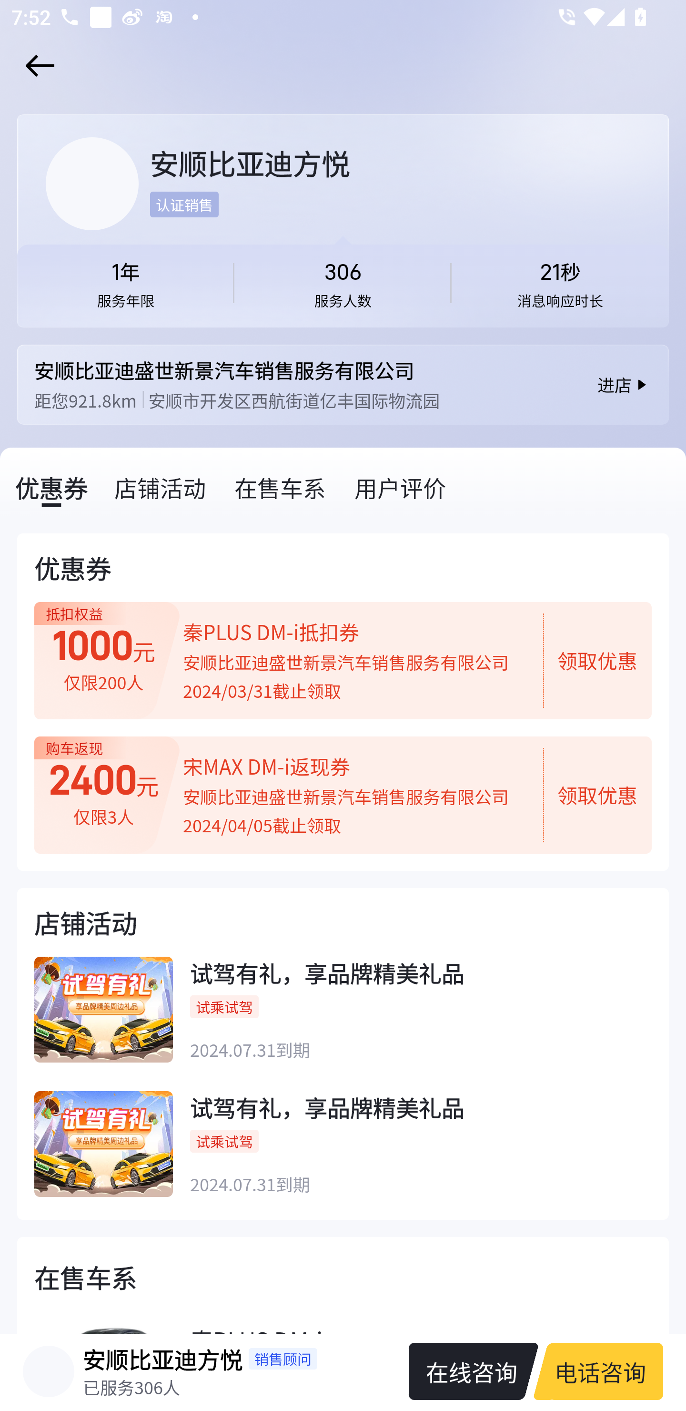  I want to click on 店铺活动, so click(161, 487).